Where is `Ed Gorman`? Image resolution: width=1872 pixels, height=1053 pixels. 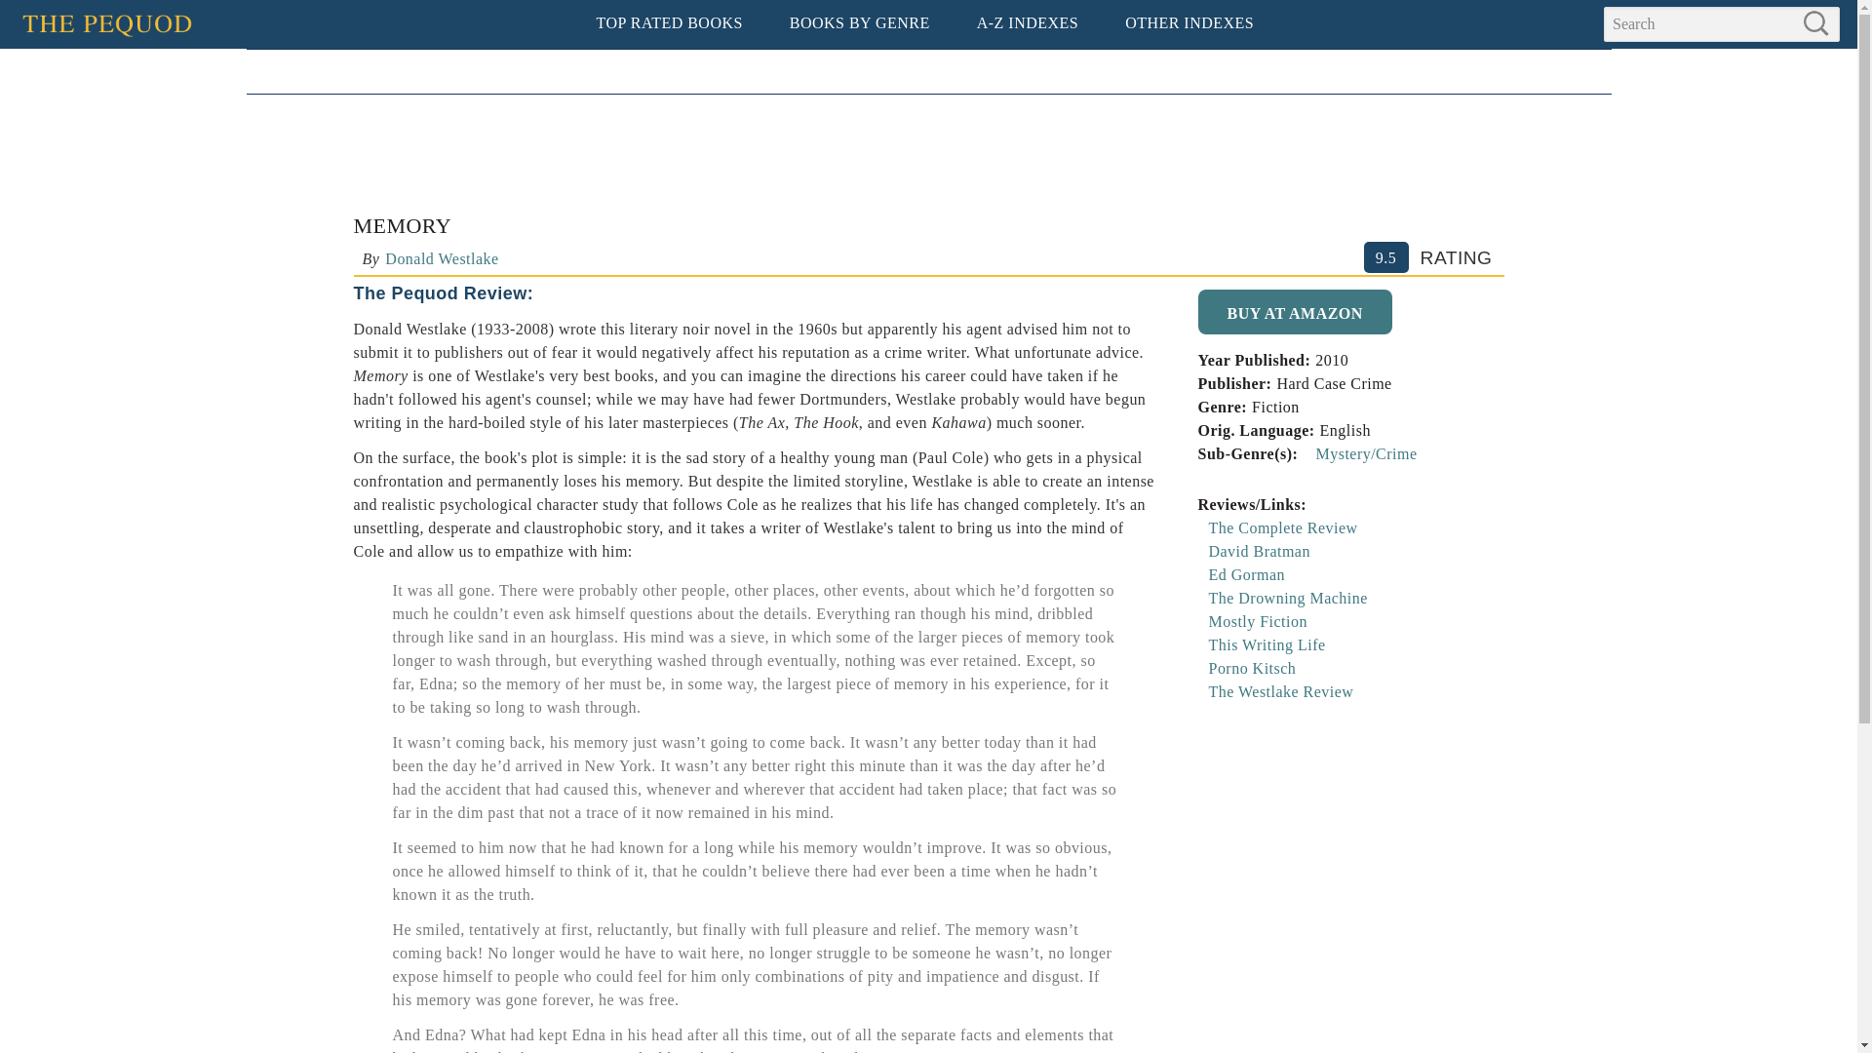 Ed Gorman is located at coordinates (1248, 575).